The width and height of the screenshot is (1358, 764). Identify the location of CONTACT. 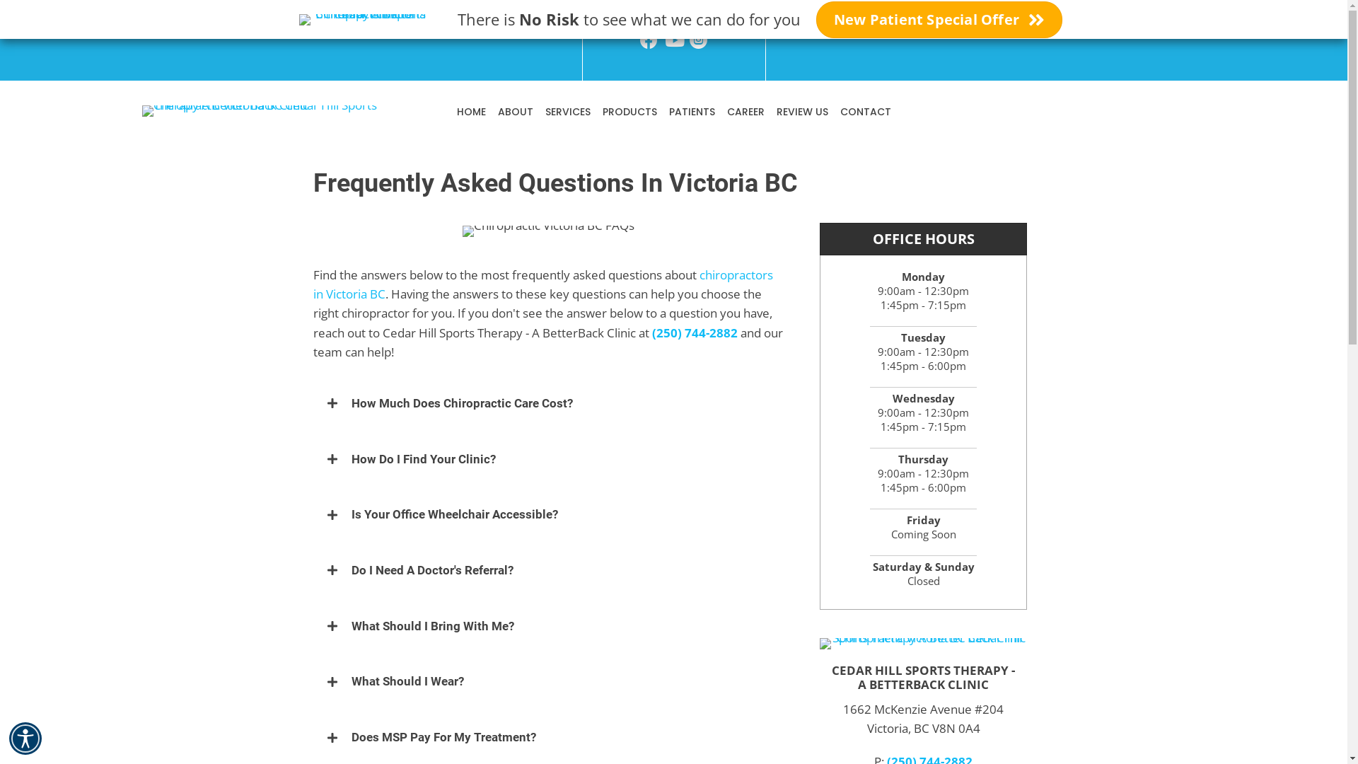
(866, 112).